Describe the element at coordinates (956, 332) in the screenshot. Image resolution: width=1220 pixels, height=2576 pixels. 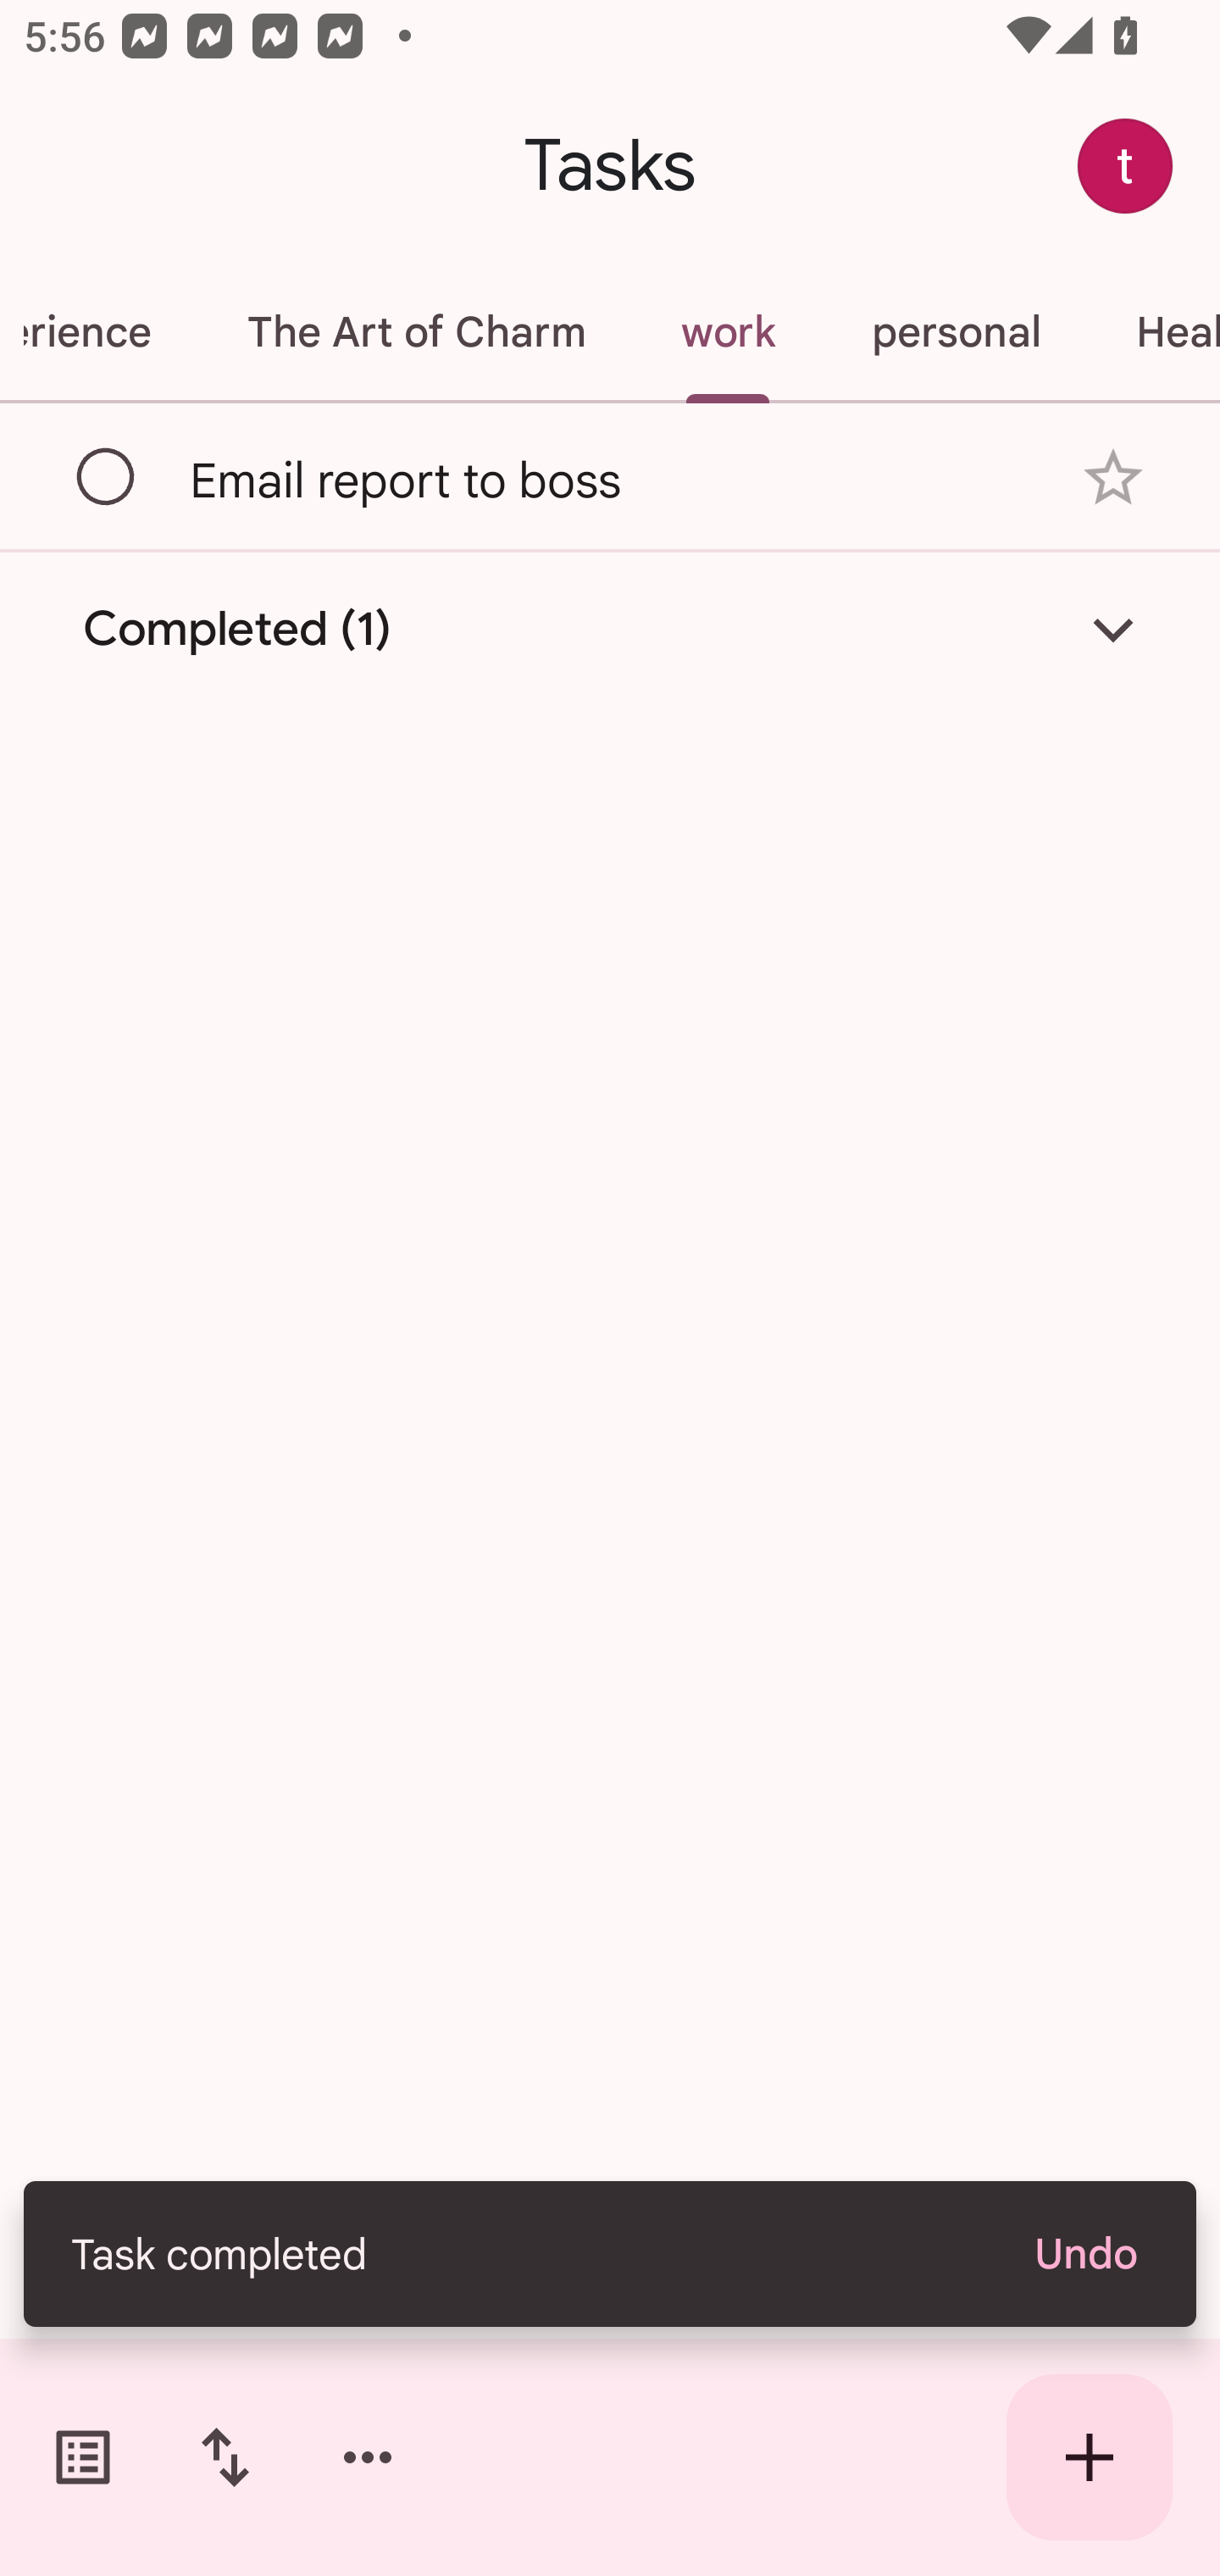
I see `personal` at that location.